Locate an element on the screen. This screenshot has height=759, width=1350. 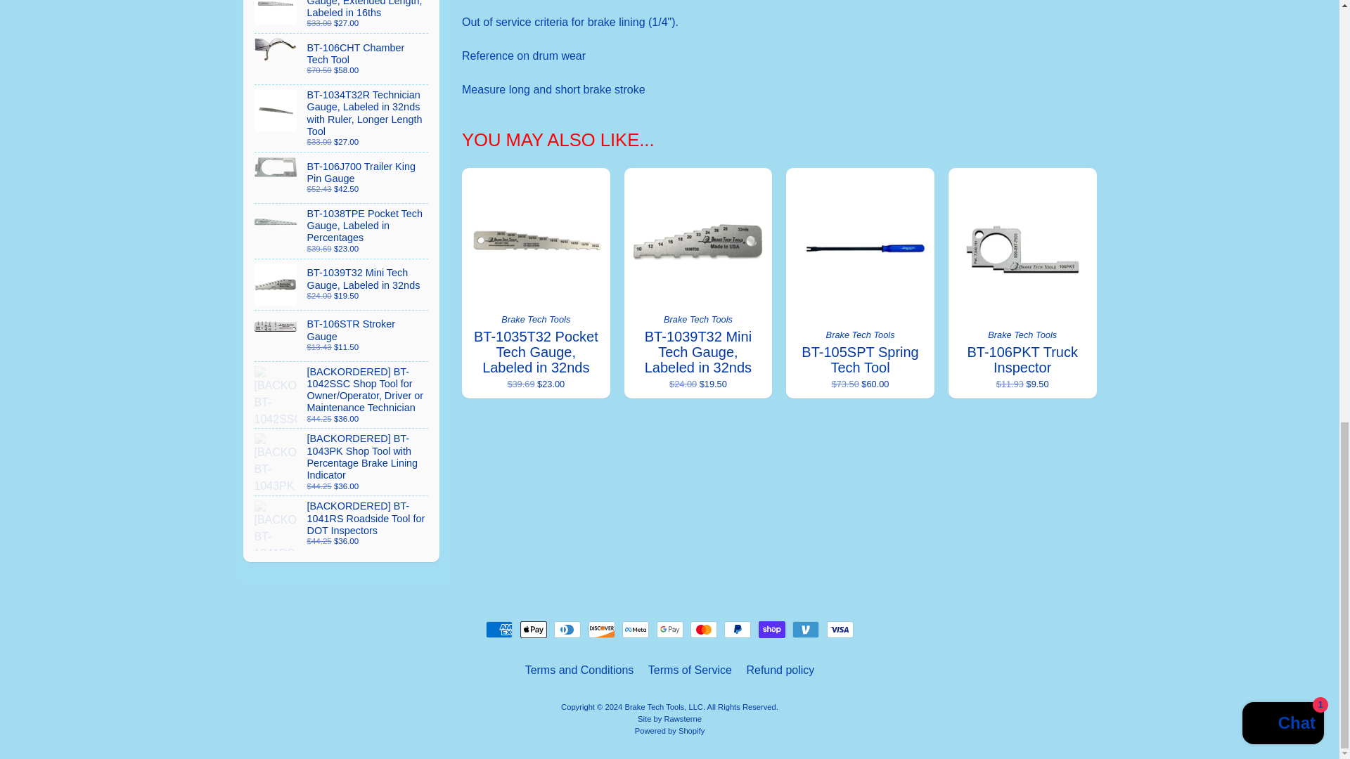
Apple Pay is located at coordinates (533, 630).